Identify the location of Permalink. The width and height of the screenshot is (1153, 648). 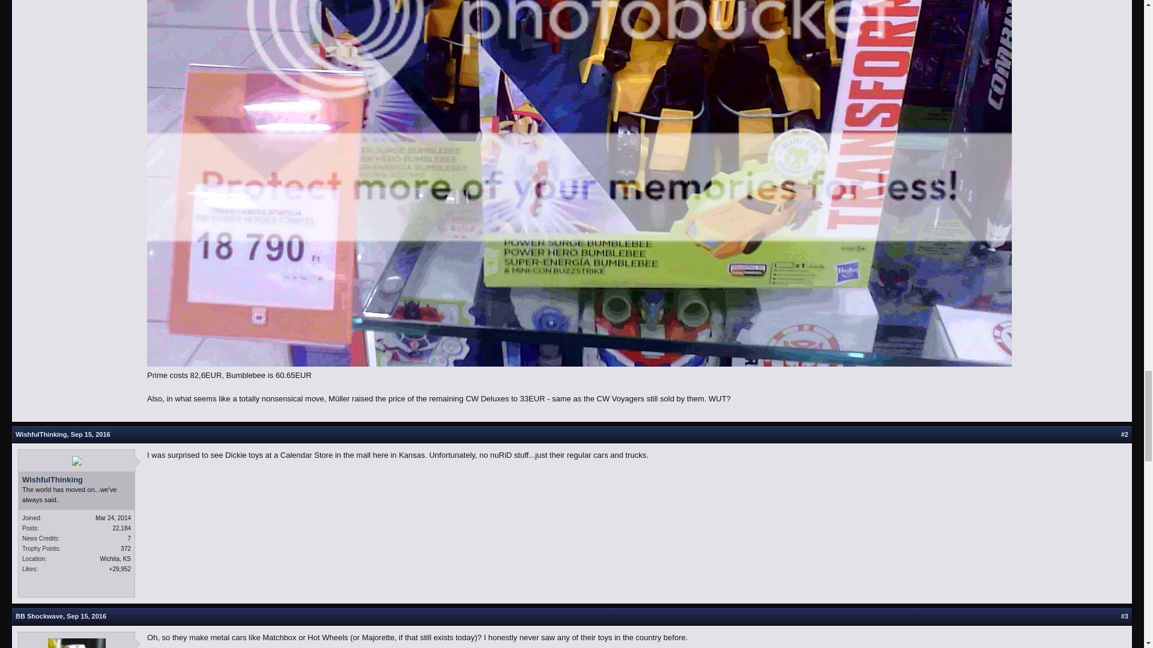
(86, 616).